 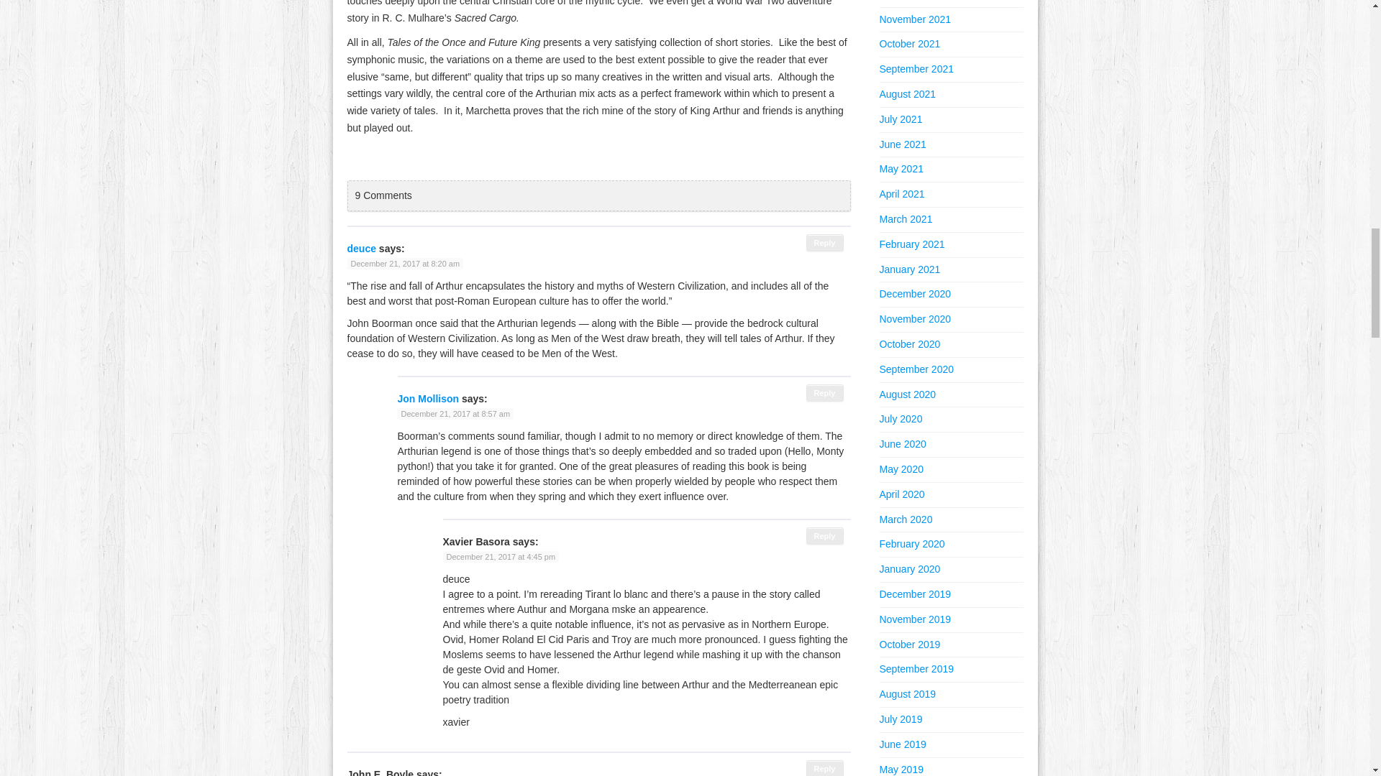 I want to click on December 21, 2017 at 8:20 am, so click(x=404, y=263).